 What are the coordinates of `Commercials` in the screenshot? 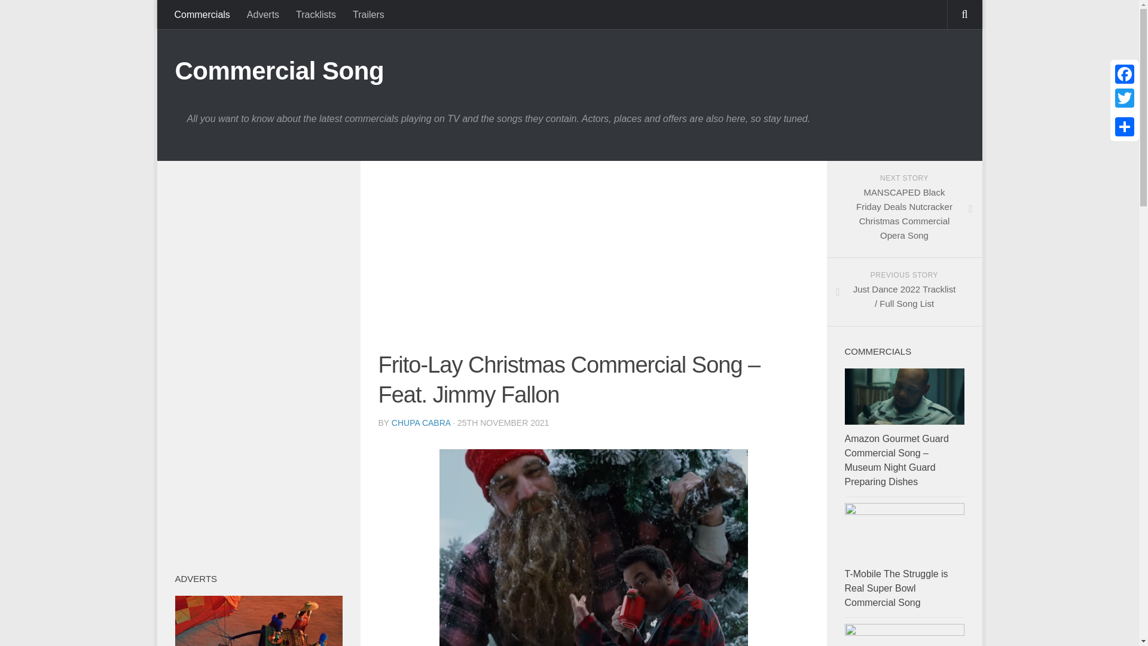 It's located at (202, 14).